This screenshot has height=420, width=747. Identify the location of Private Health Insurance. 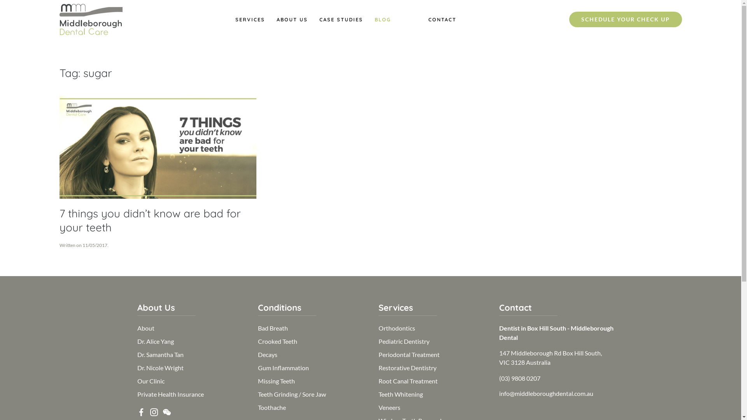
(170, 394).